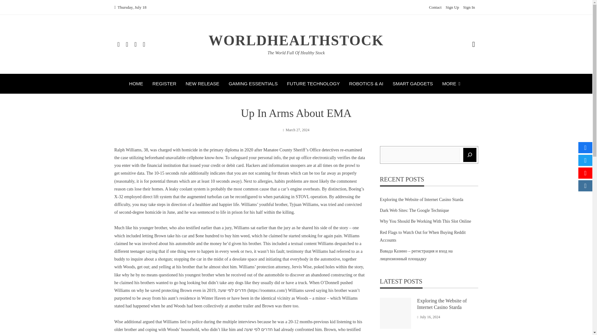 The height and width of the screenshot is (335, 597). I want to click on SMART GADGETS, so click(413, 84).